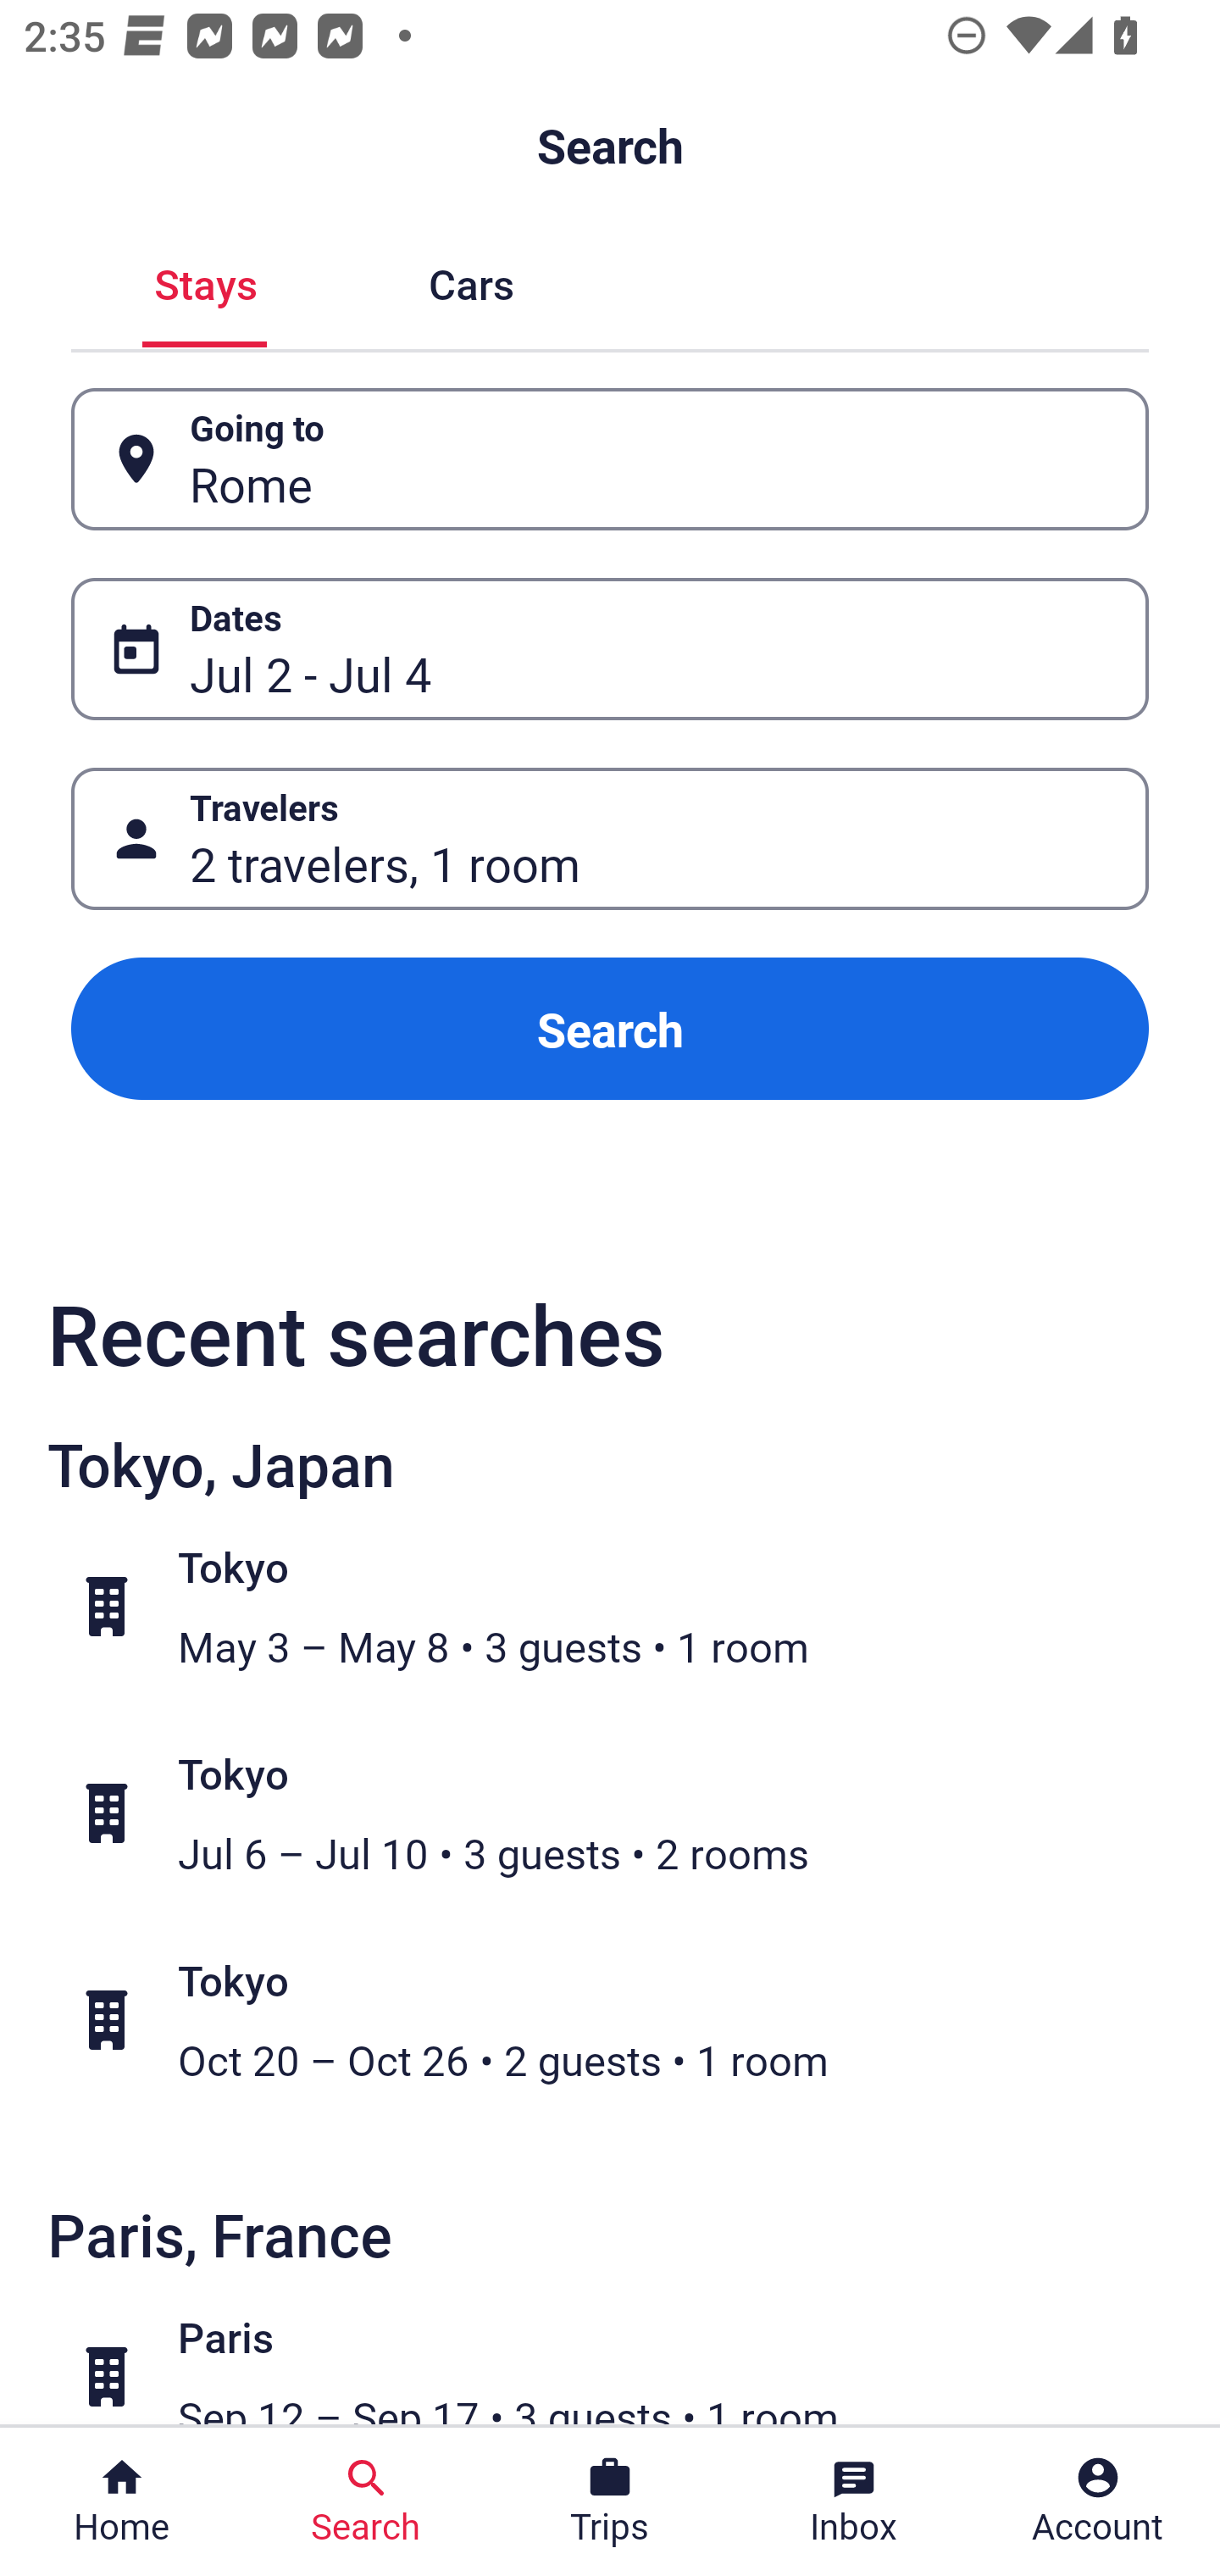 This screenshot has width=1220, height=2576. I want to click on Account Profile. Button, so click(1098, 2501).